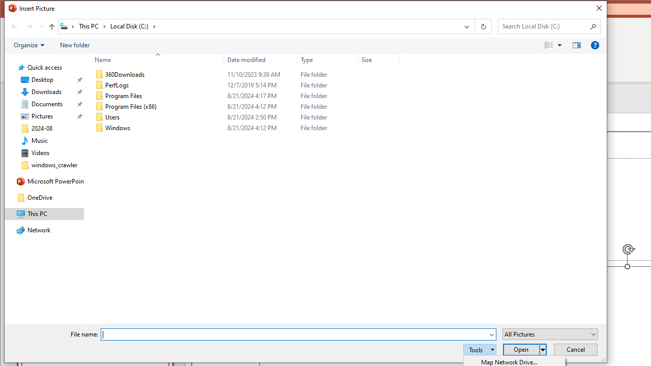  What do you see at coordinates (245, 117) in the screenshot?
I see `Users` at bounding box center [245, 117].